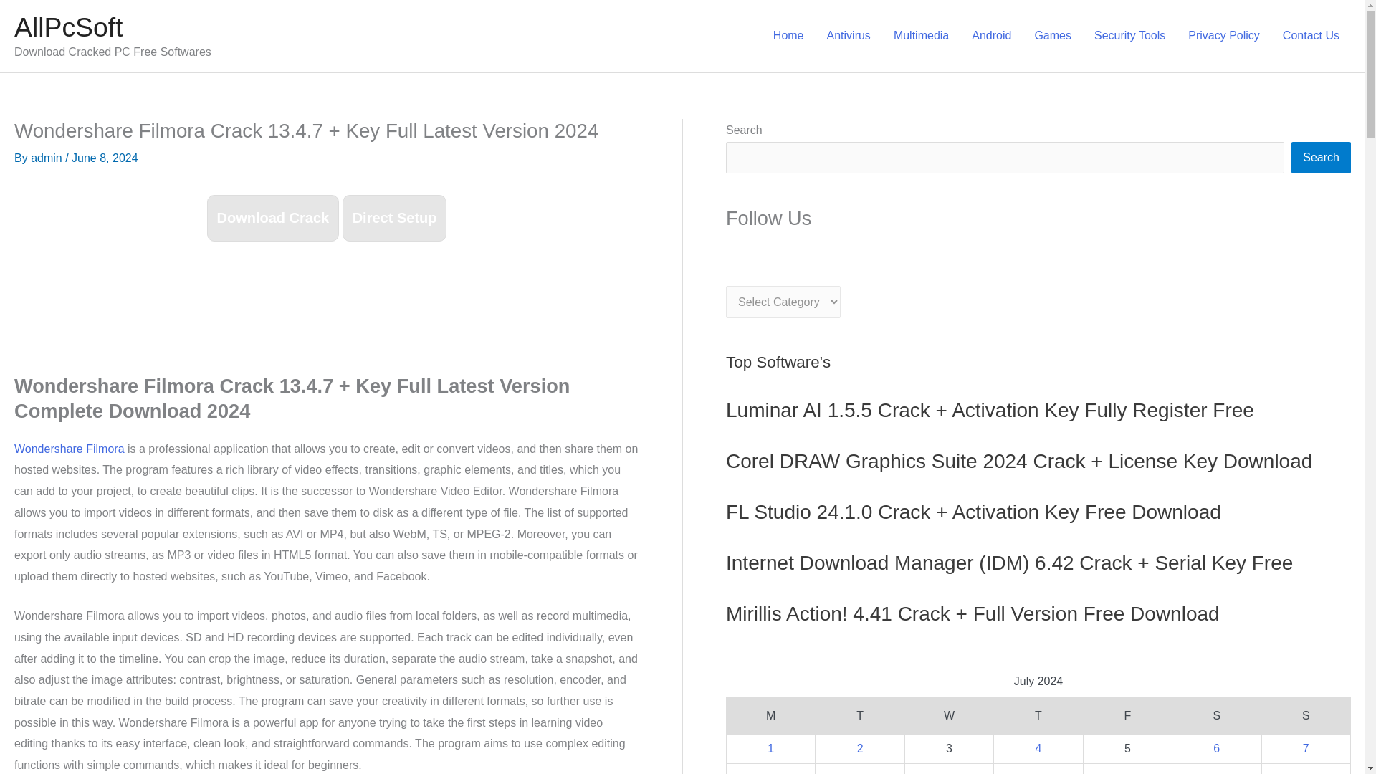  I want to click on Download Crack, so click(274, 218).